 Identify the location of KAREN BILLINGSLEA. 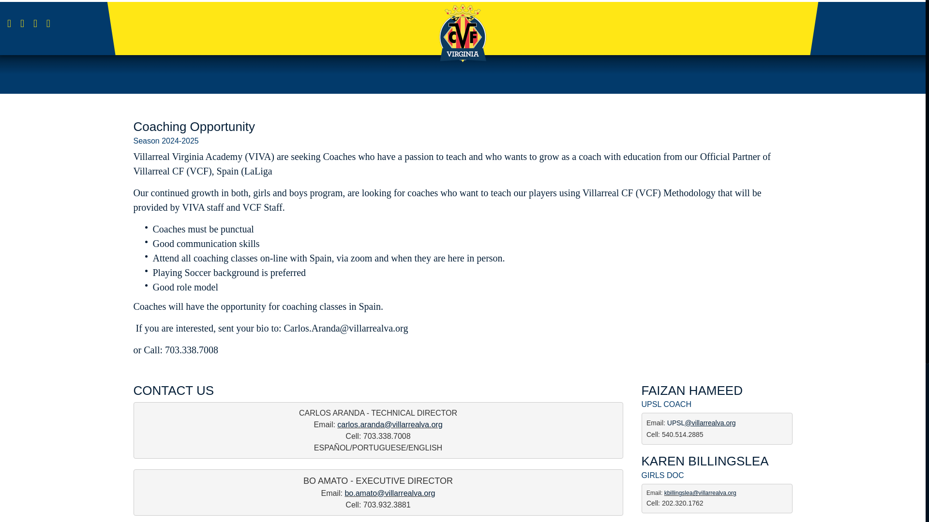
(705, 461).